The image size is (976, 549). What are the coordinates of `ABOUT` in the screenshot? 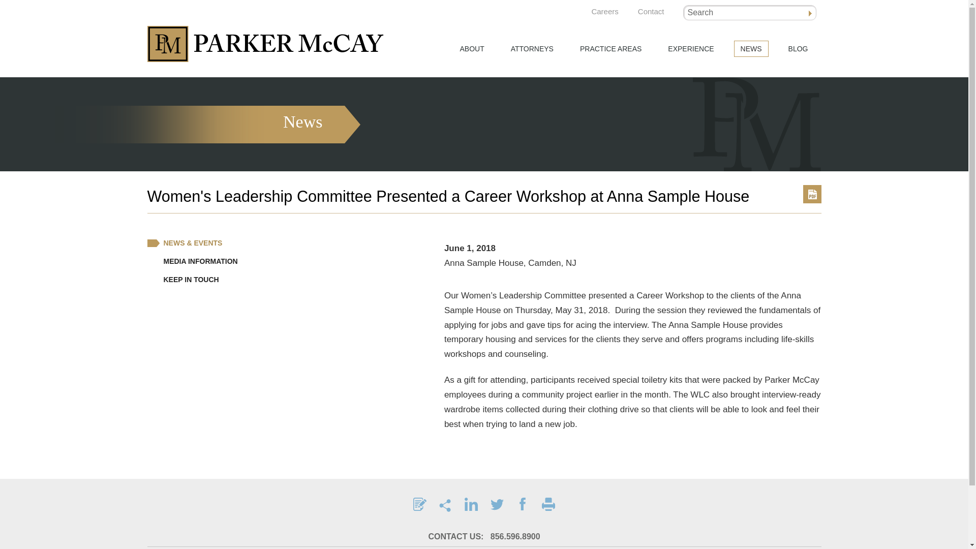 It's located at (472, 49).